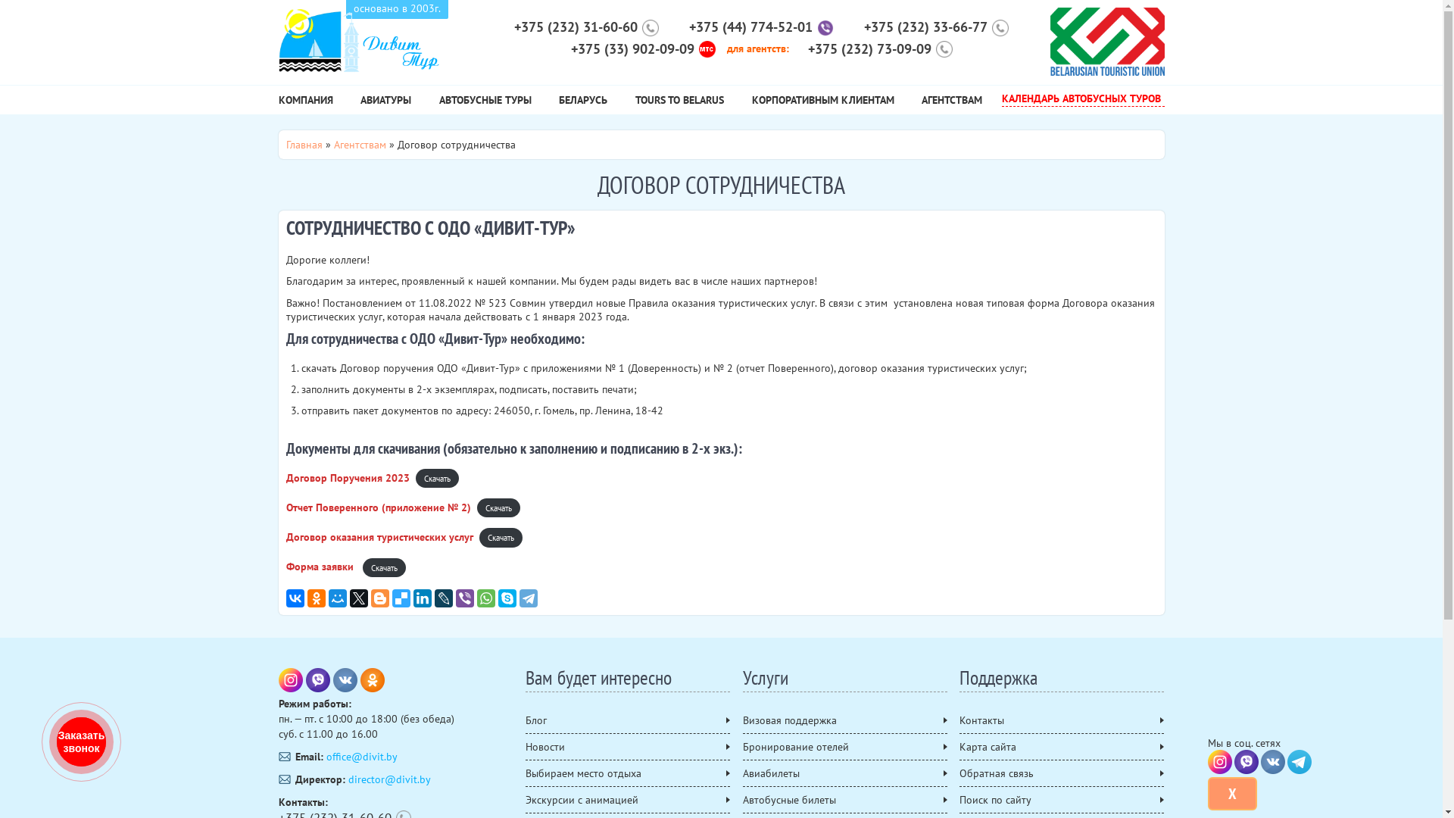 The height and width of the screenshot is (818, 1454). I want to click on +375 (44) 774-52-01, so click(757, 27).